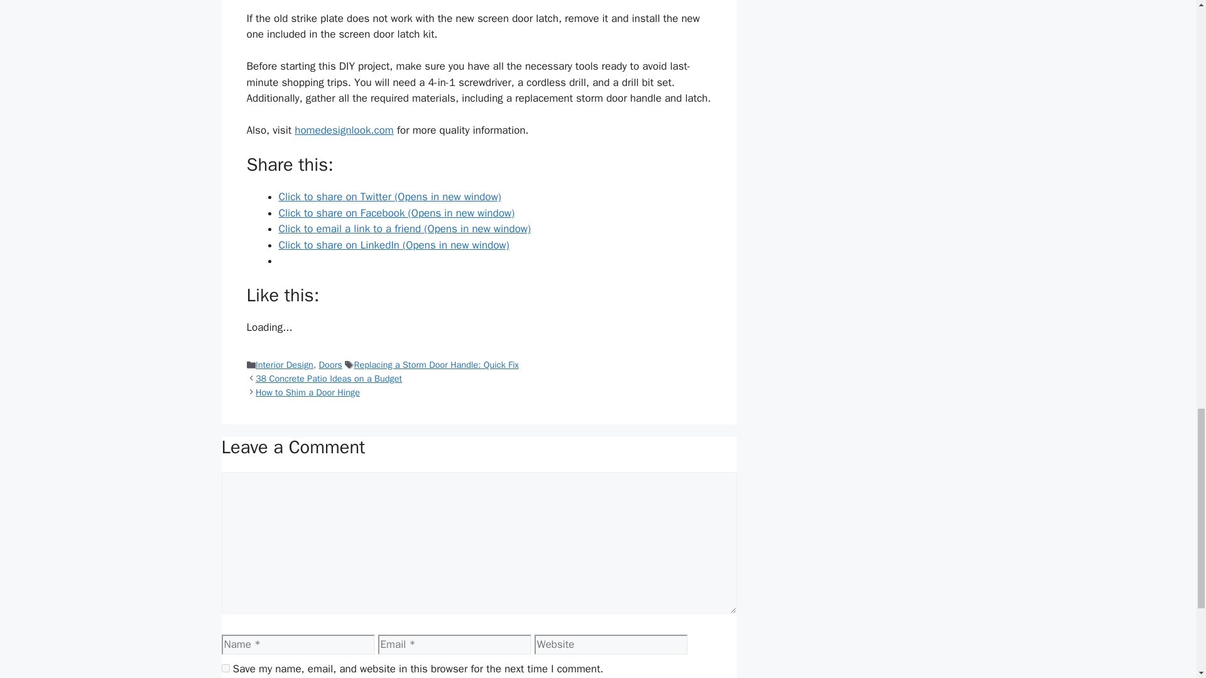  I want to click on Click to email a link to a friend, so click(405, 229).